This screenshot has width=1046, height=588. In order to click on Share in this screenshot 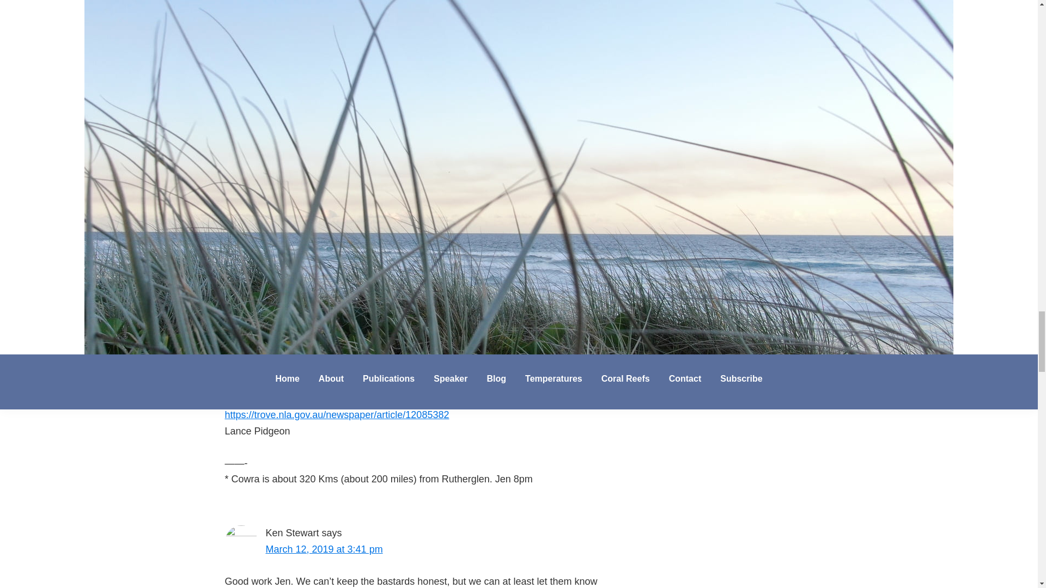, I will do `click(280, 39)`.